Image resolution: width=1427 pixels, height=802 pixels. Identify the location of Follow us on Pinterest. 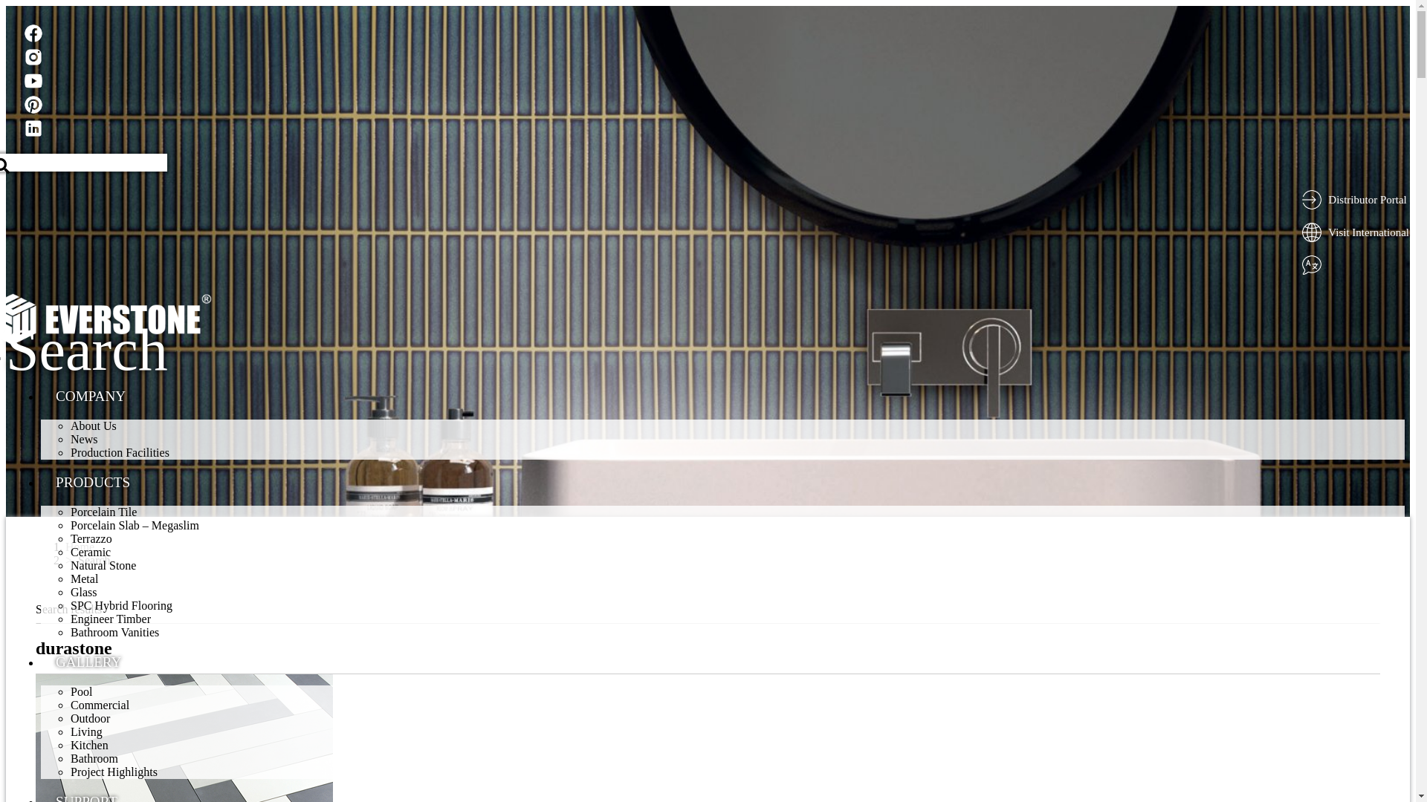
(34, 106).